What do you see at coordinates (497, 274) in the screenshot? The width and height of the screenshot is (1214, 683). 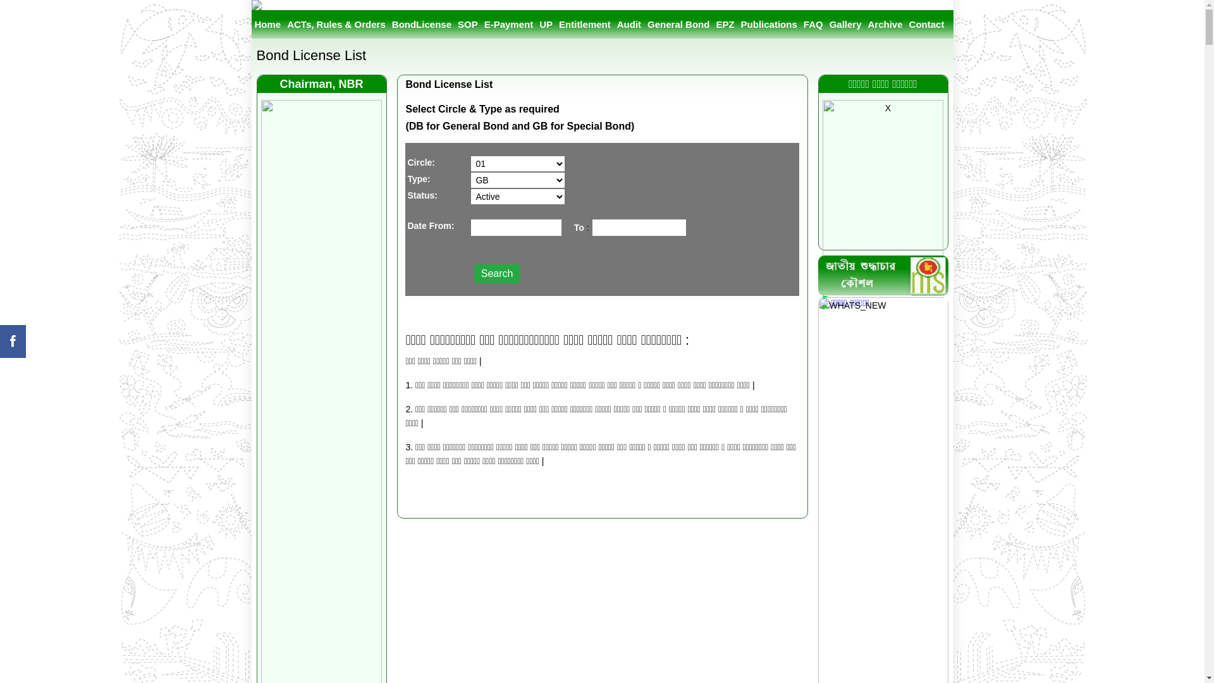 I see `Search` at bounding box center [497, 274].